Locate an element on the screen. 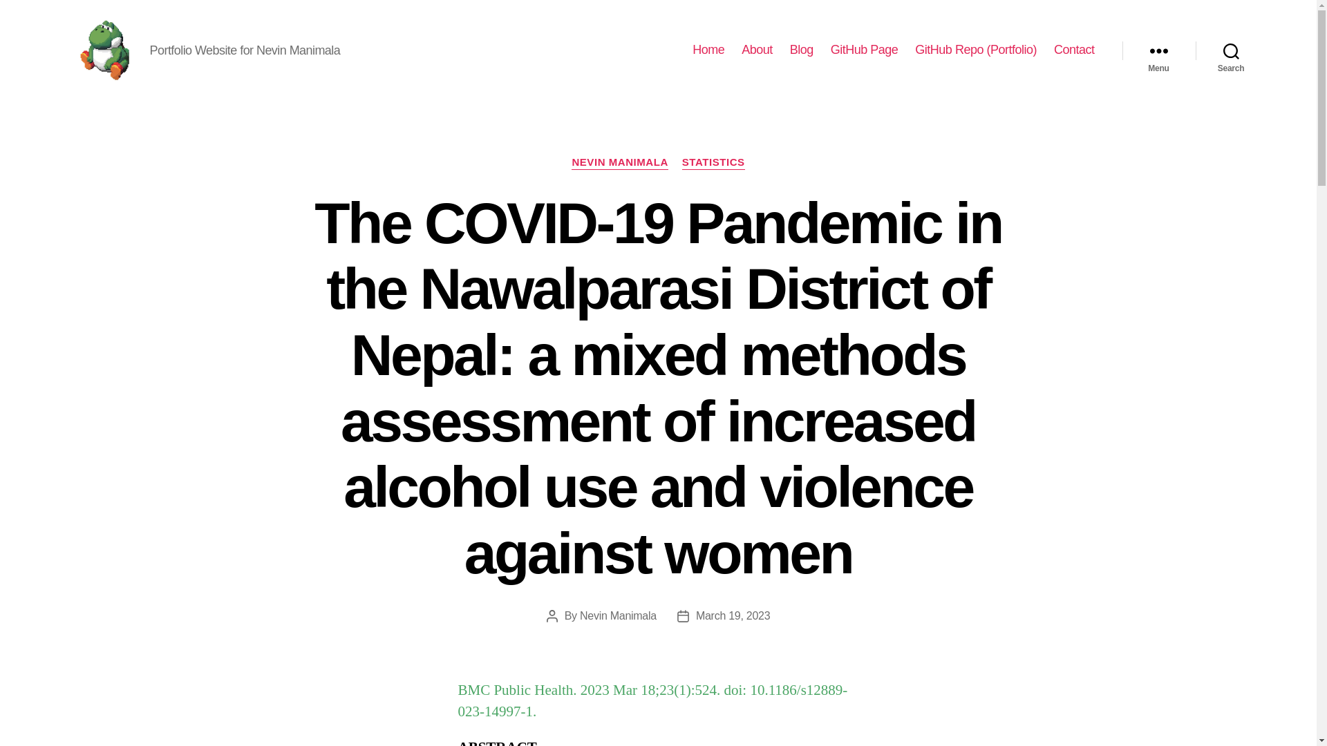  Blog is located at coordinates (801, 50).